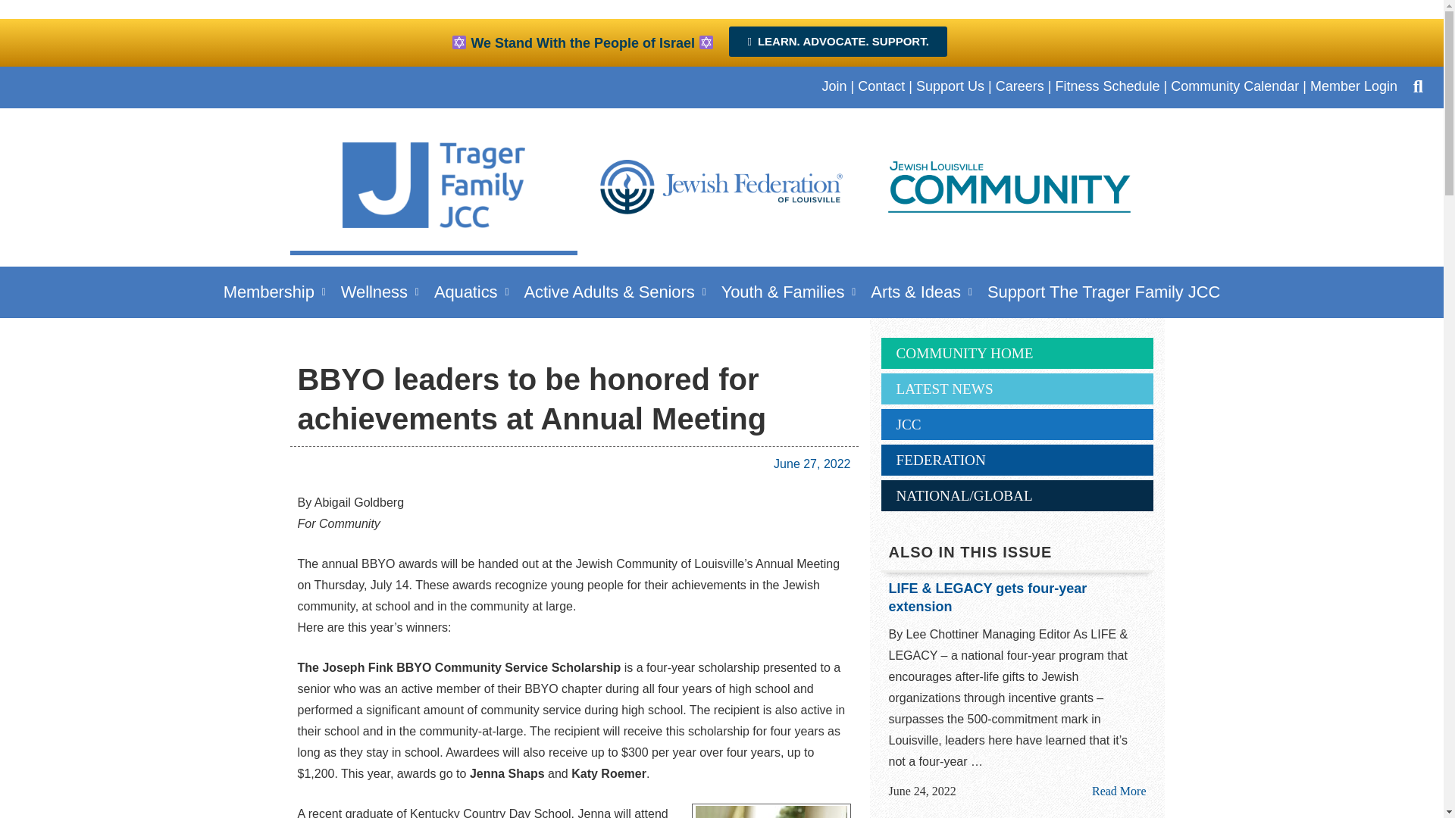 Image resolution: width=1455 pixels, height=818 pixels. Describe the element at coordinates (471, 292) in the screenshot. I see `Aquatics` at that location.